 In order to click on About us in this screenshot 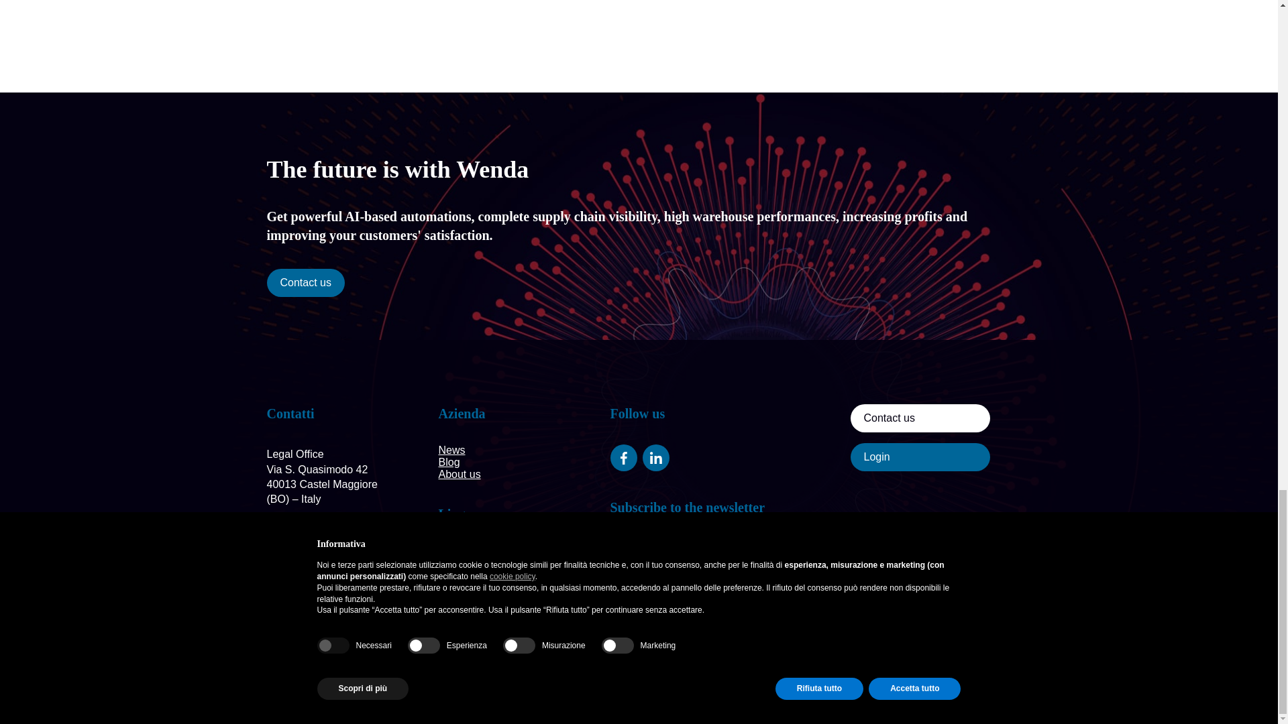, I will do `click(460, 474)`.